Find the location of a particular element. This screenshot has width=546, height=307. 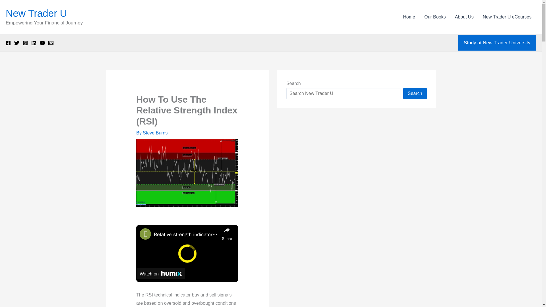

Relative strength indicator in economics and finance is located at coordinates (186, 235).